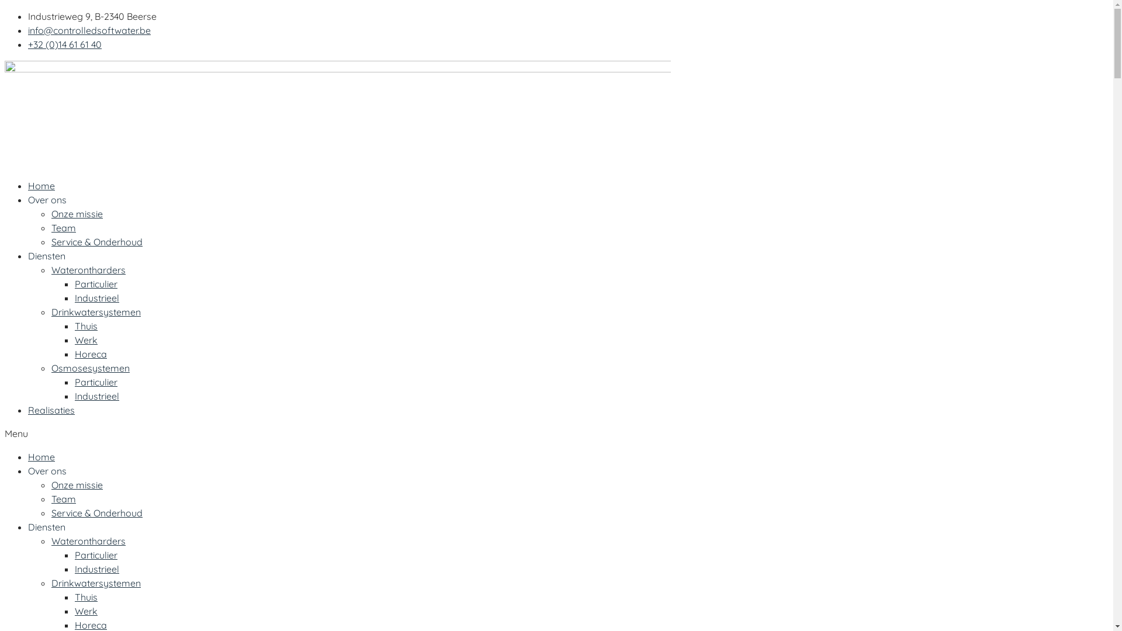 The width and height of the screenshot is (1122, 631). What do you see at coordinates (96, 312) in the screenshot?
I see `Drinkwatersystemen` at bounding box center [96, 312].